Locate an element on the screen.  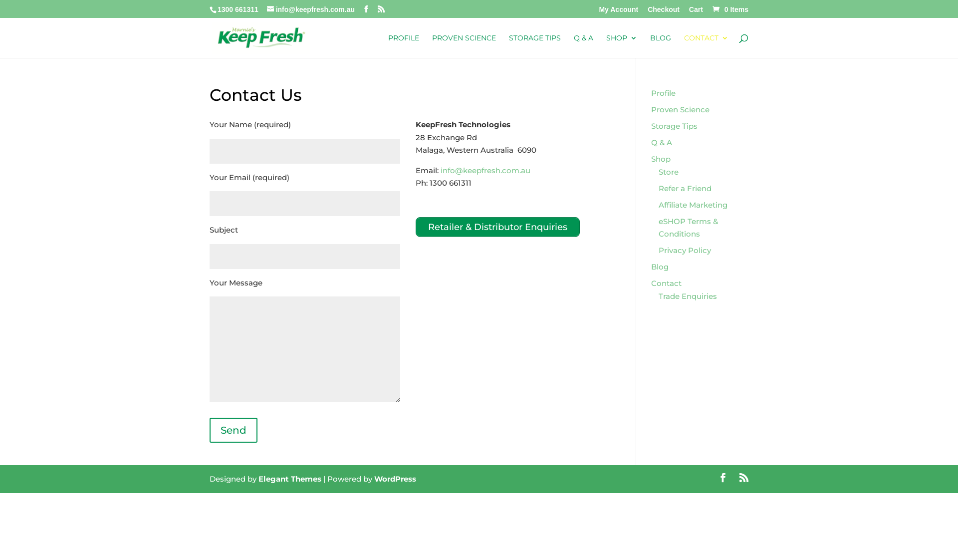
CONTACT is located at coordinates (707, 46).